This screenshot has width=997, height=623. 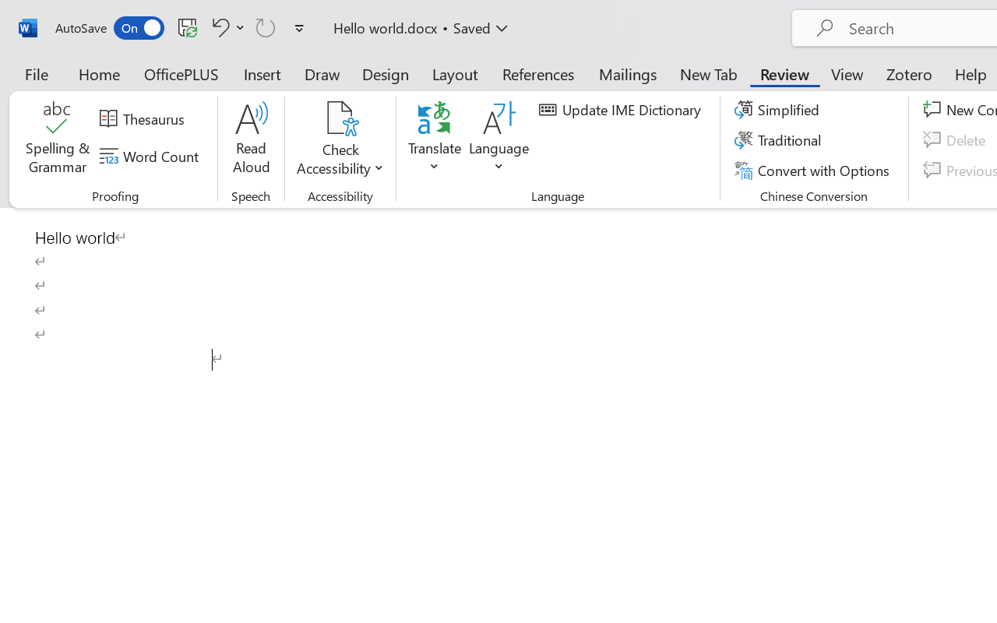 What do you see at coordinates (340, 140) in the screenshot?
I see `Check Accessibility` at bounding box center [340, 140].